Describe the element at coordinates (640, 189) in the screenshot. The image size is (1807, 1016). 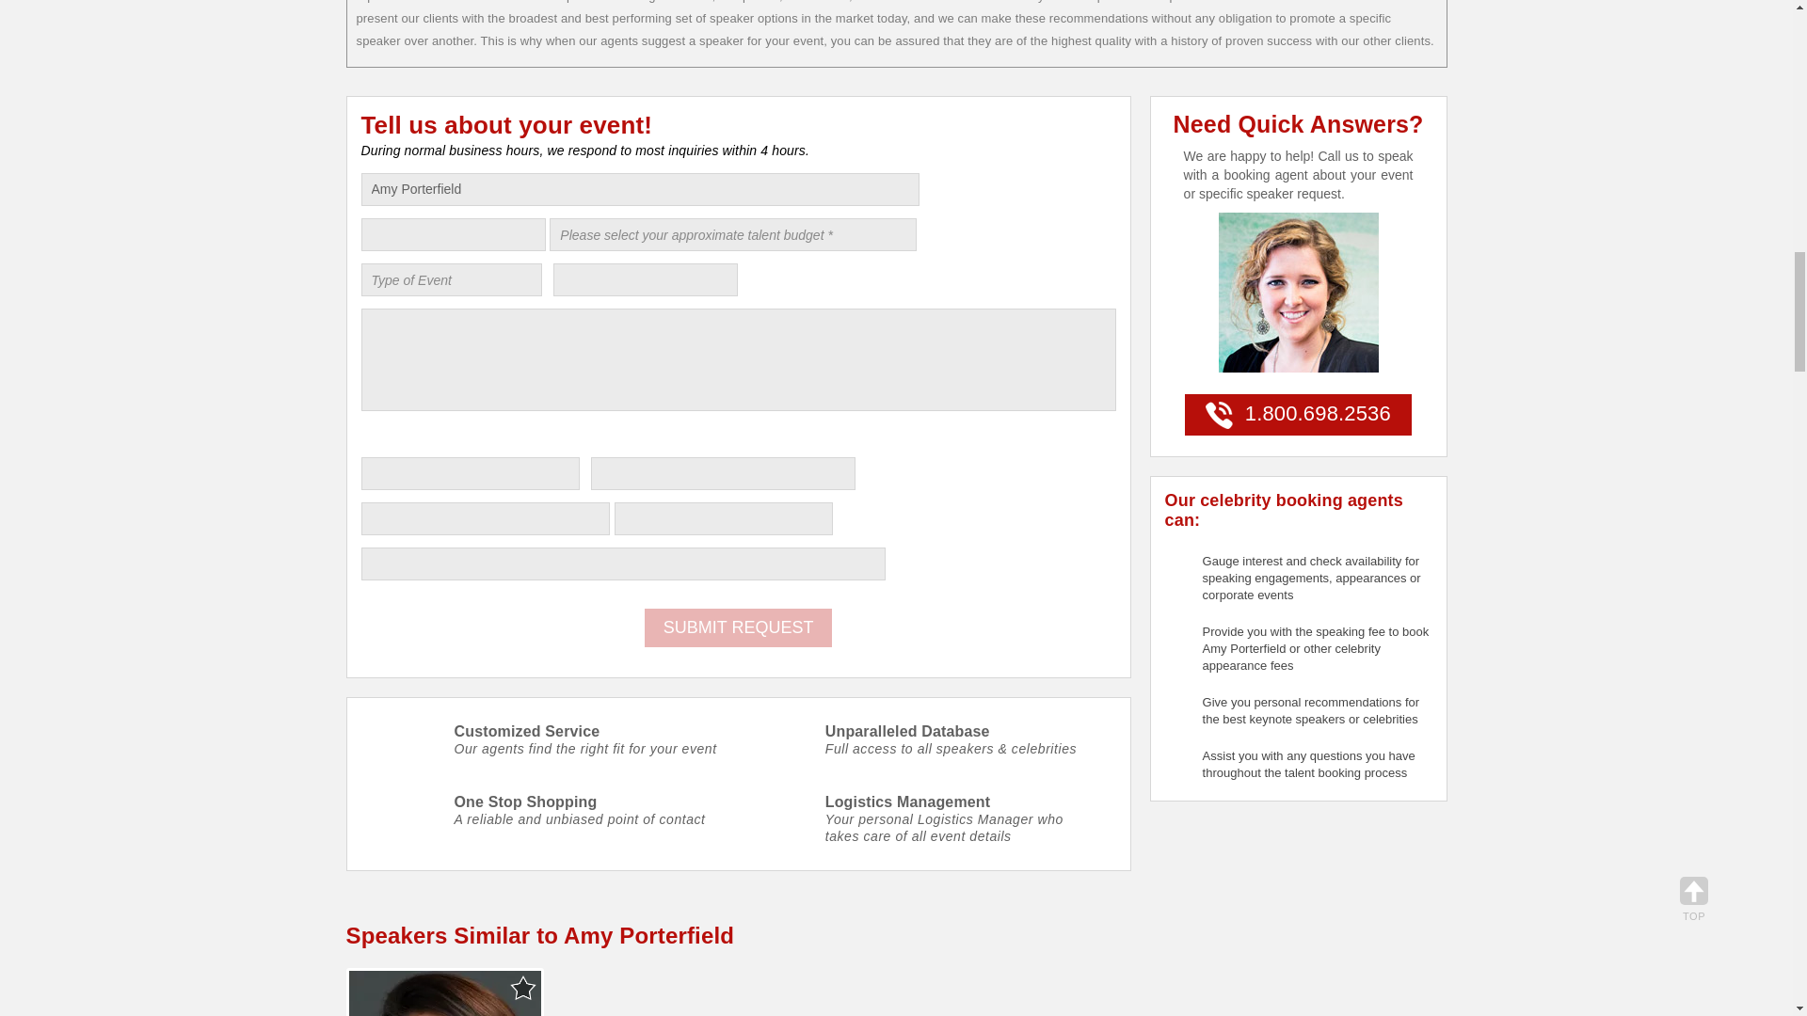
I see `Amy Porterfield` at that location.